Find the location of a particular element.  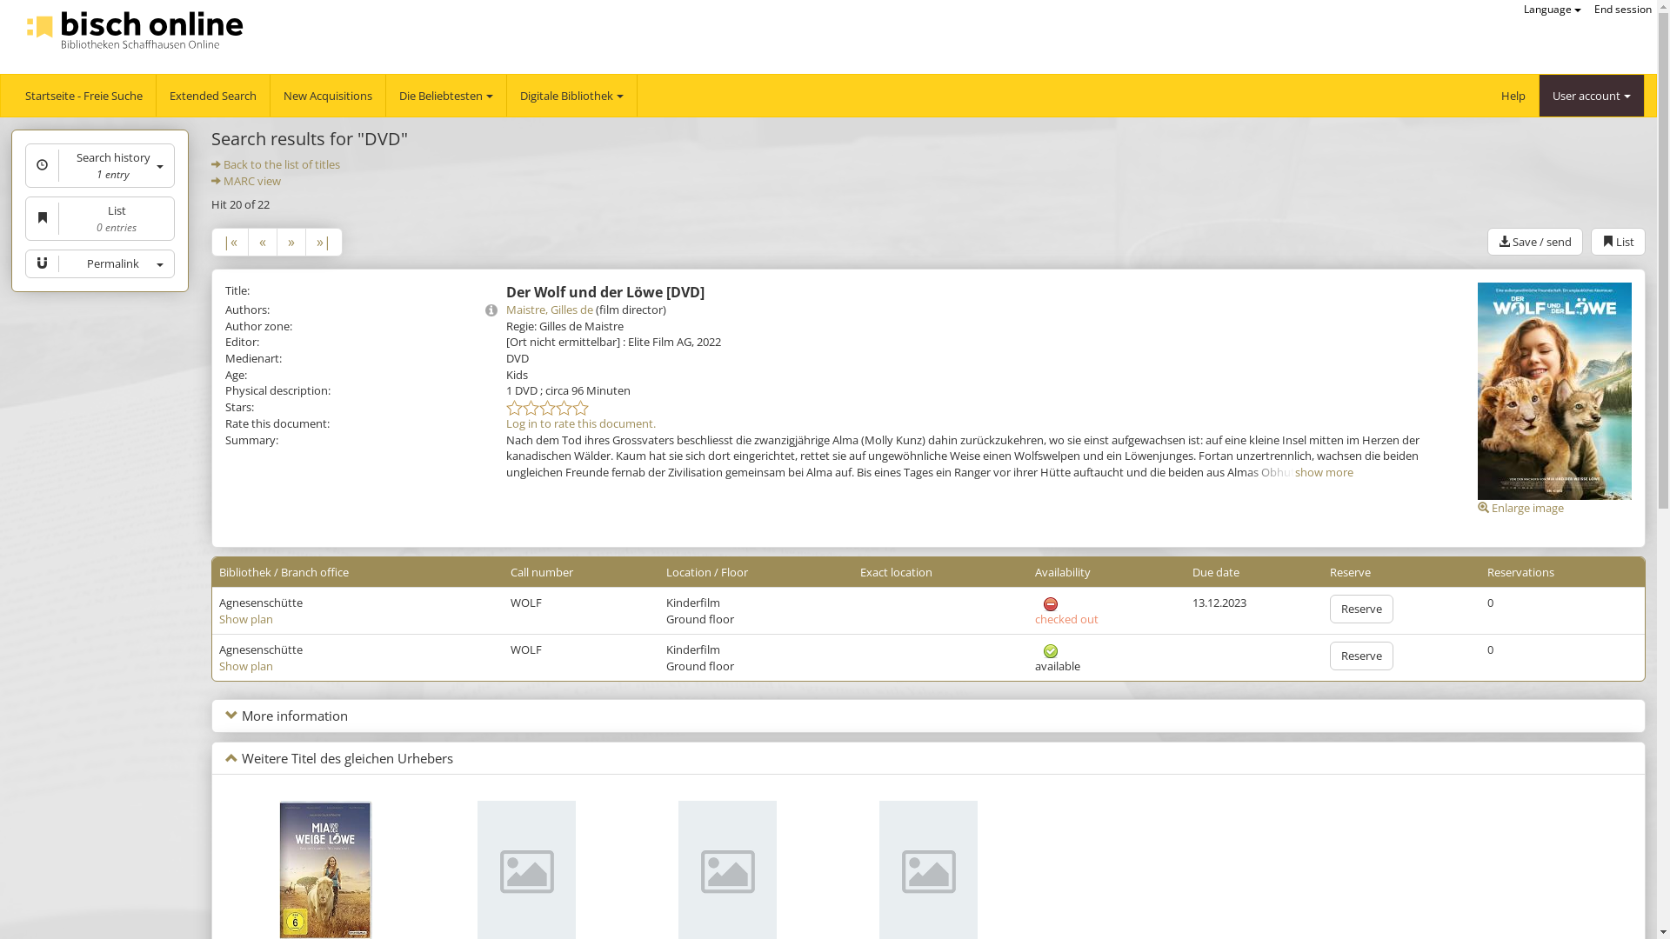

Reservations is located at coordinates (1520, 572).